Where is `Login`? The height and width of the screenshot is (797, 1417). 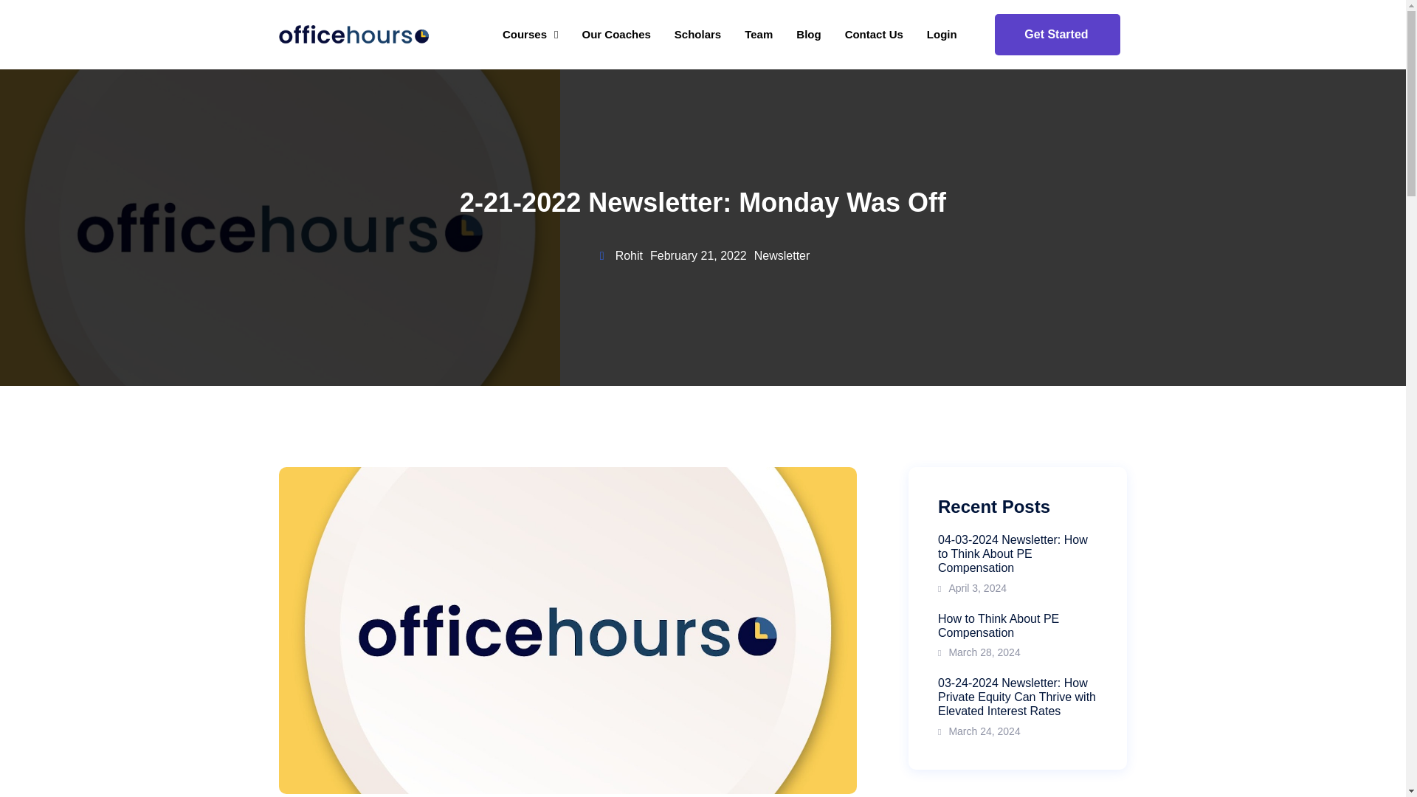
Login is located at coordinates (530, 34).